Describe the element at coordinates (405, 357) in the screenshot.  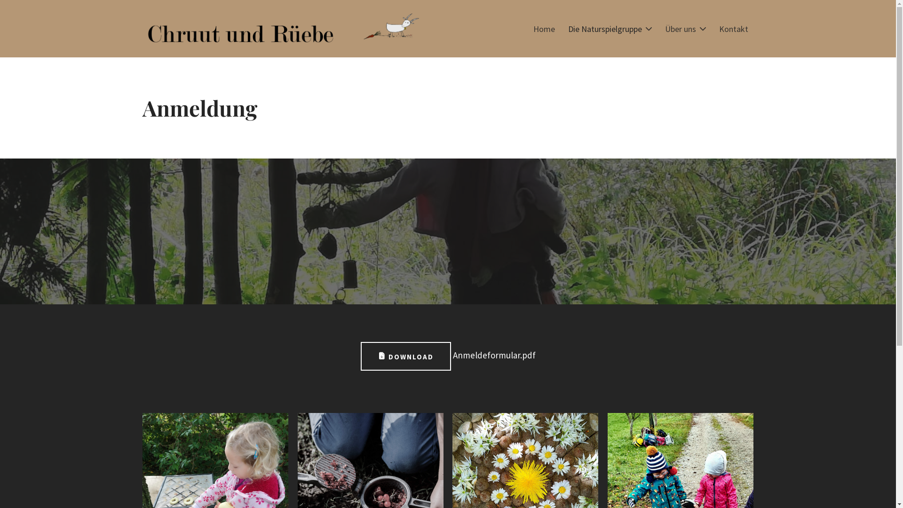
I see `DOWNLOAD` at that location.